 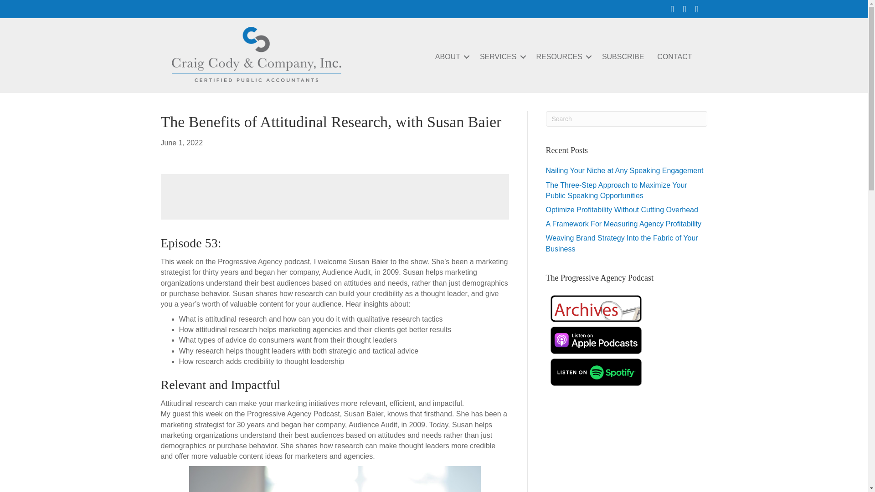 I want to click on Type and press Enter to search., so click(x=627, y=118).